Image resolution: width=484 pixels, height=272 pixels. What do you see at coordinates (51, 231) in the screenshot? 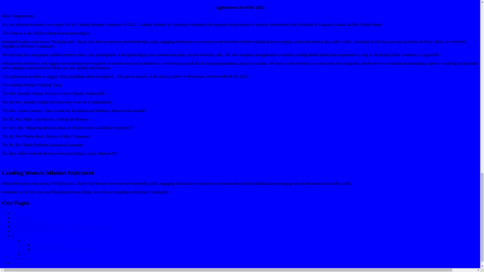
I see `Leading Women Spanish: Mujeres en Liderazgo` at bounding box center [51, 231].